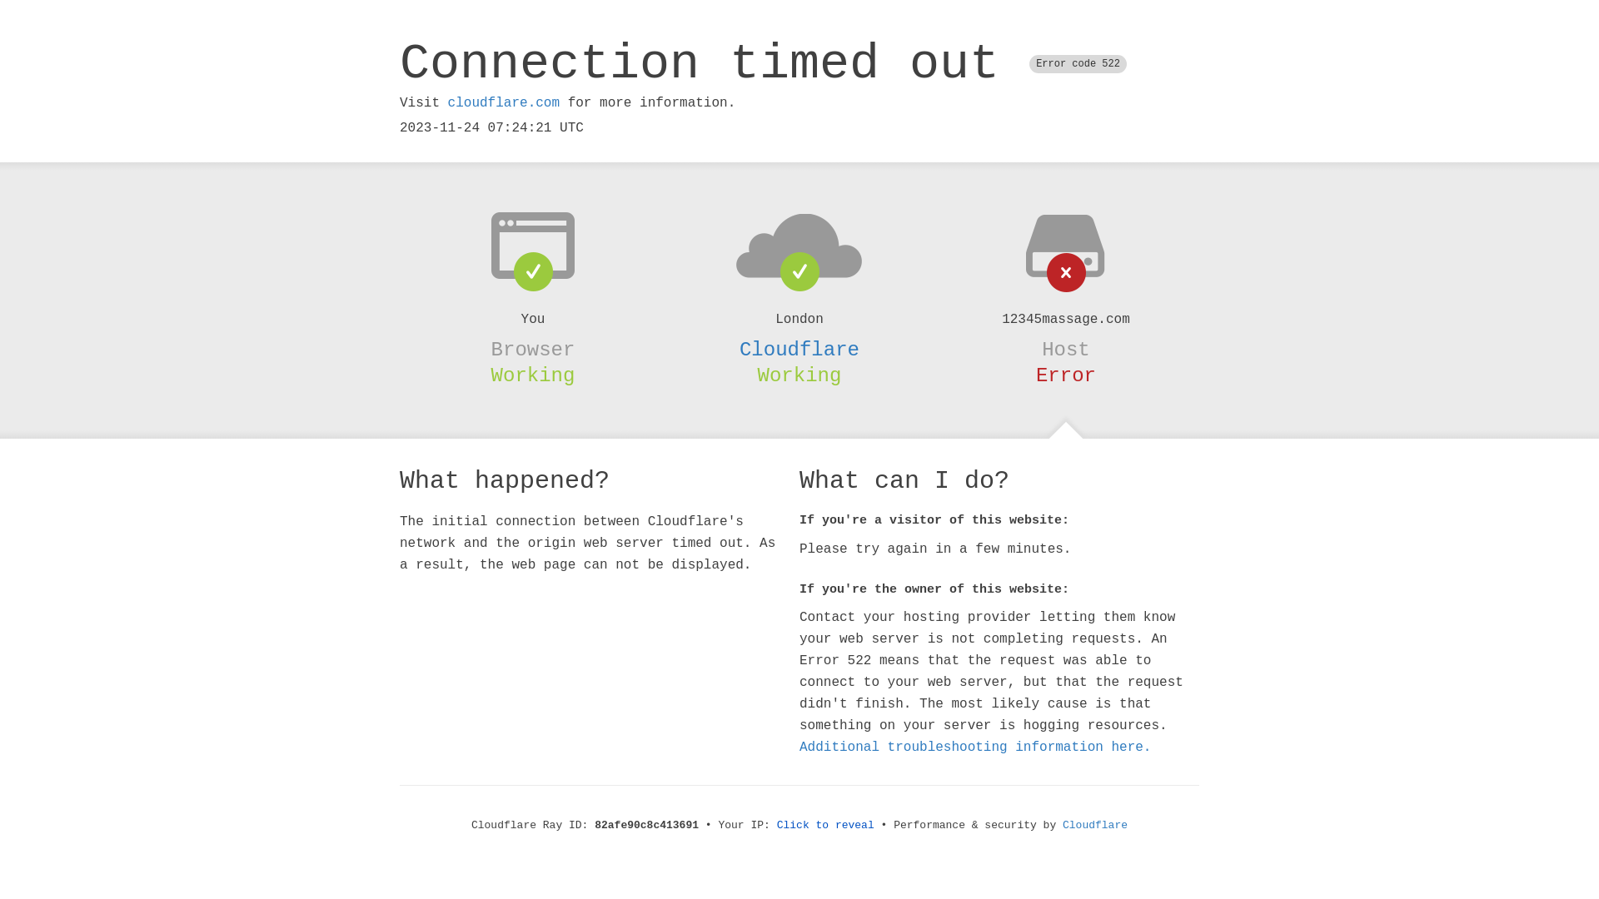 The width and height of the screenshot is (1599, 899). I want to click on Click to reveal, so click(826, 826).